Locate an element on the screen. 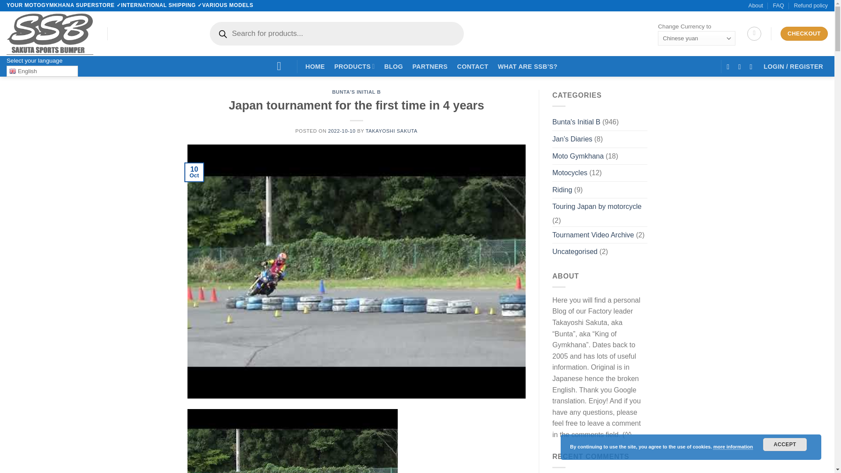 The height and width of the screenshot is (473, 841). PARTNERS is located at coordinates (430, 66).